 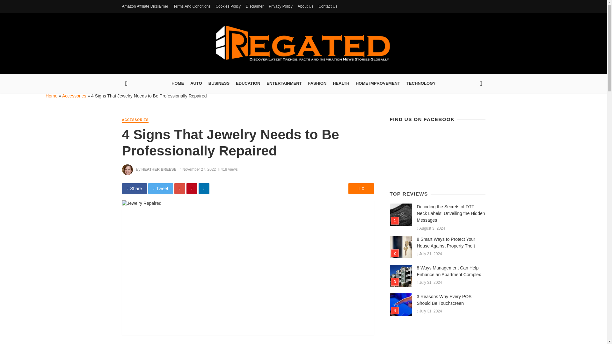 What do you see at coordinates (51, 96) in the screenshot?
I see `Home` at bounding box center [51, 96].